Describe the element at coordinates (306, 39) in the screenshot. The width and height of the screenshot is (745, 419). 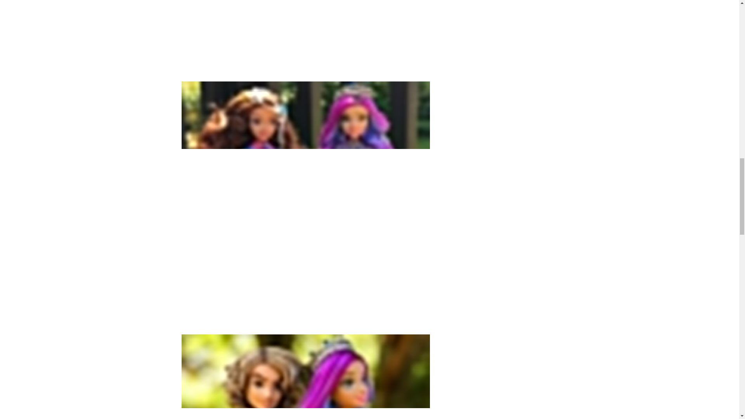
I see `Disney Descendants 3 evil Audrey custom doll` at that location.